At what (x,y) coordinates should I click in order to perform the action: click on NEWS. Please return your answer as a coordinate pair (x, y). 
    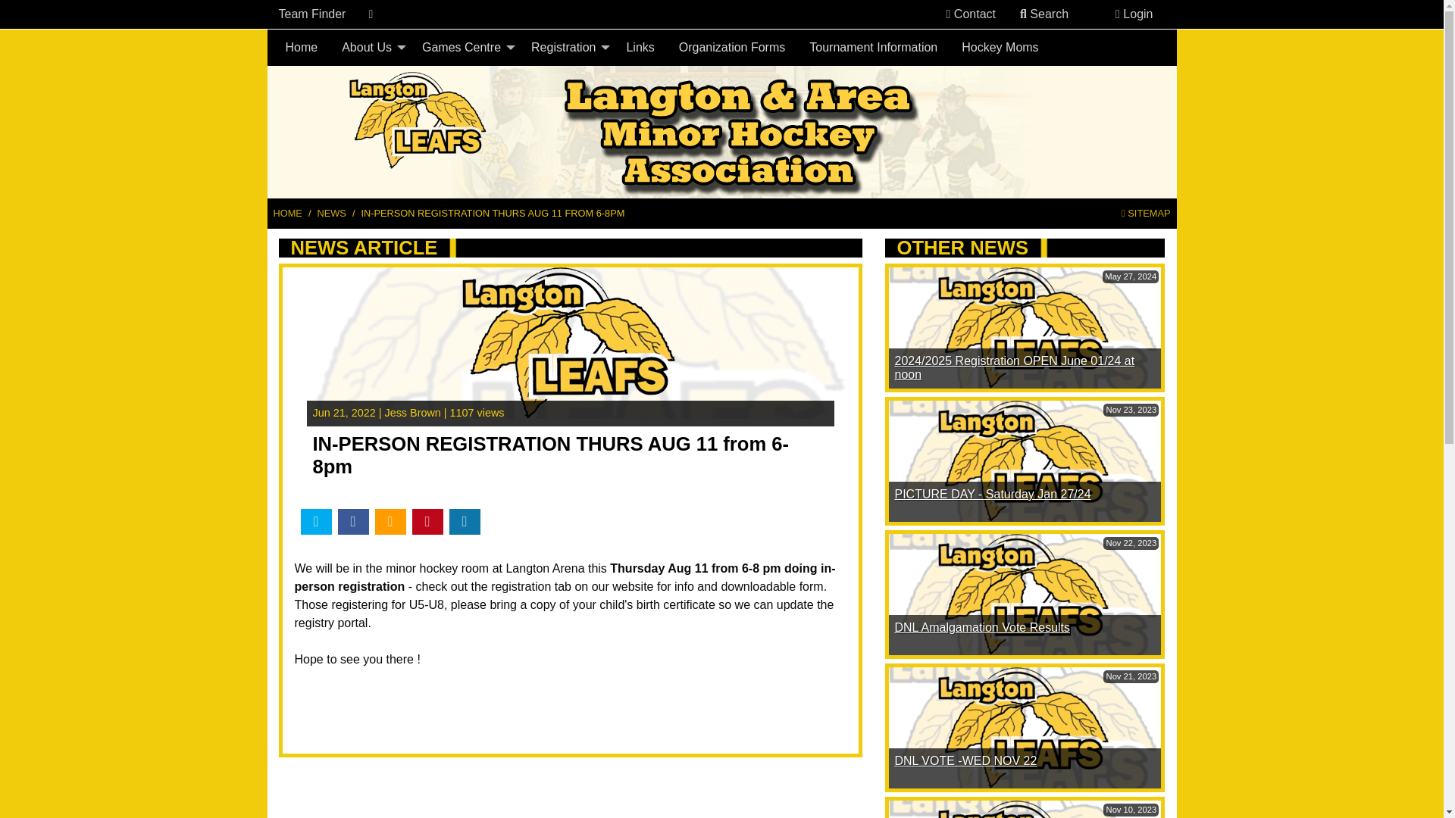
    Looking at the image, I should click on (331, 213).